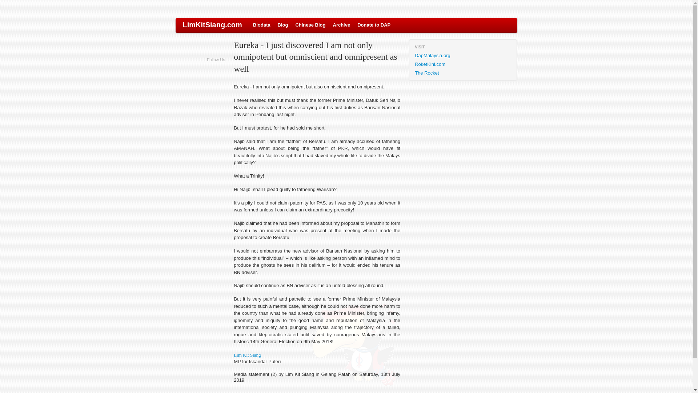  I want to click on DapMalaysia.org, so click(462, 56).